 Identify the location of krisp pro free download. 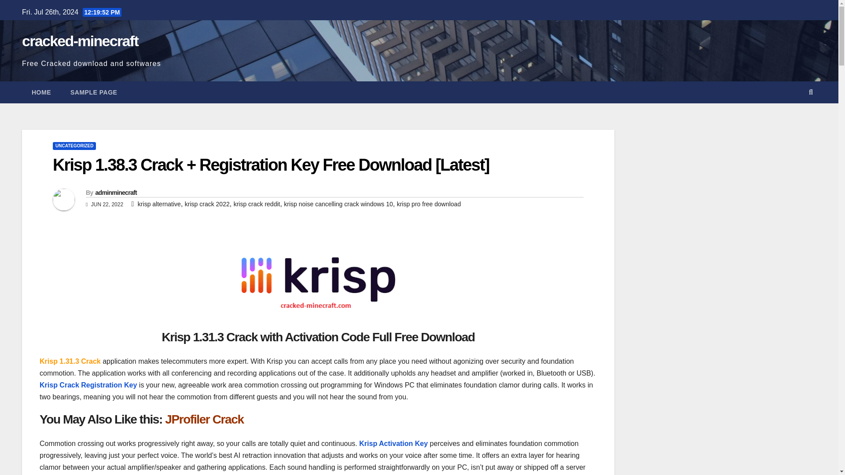
(429, 204).